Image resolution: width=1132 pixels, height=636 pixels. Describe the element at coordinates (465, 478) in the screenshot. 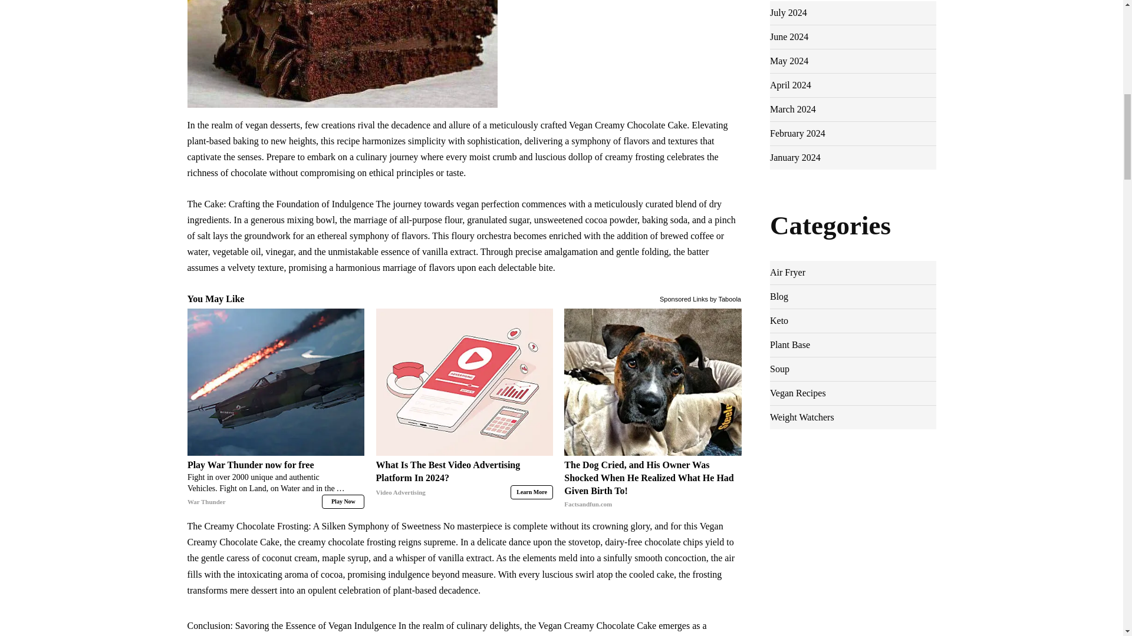

I see `What Is The Best Video Advertising Platform In 2024?` at that location.